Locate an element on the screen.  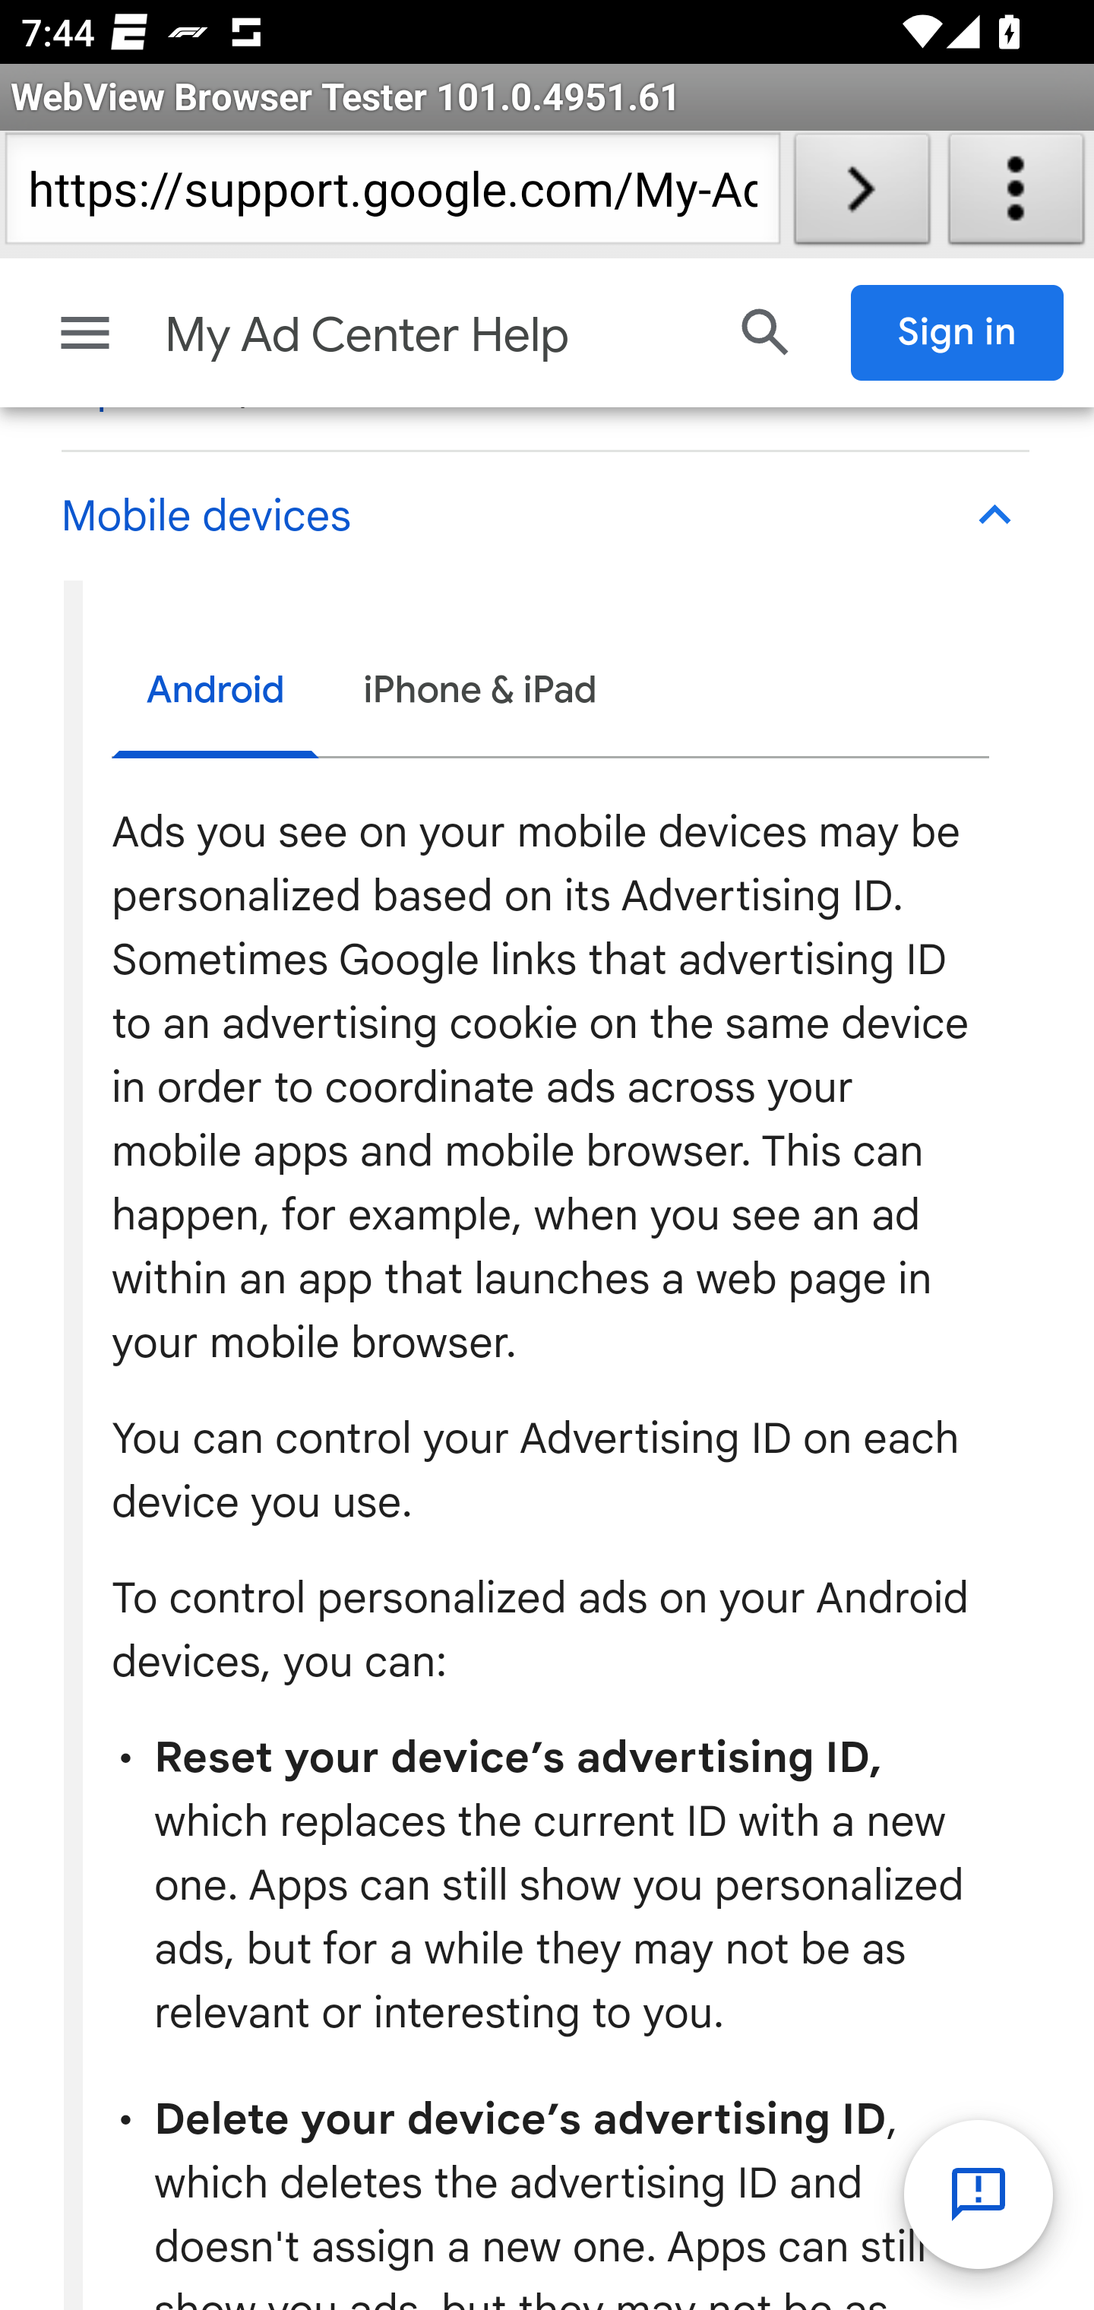
Android is located at coordinates (216, 693).